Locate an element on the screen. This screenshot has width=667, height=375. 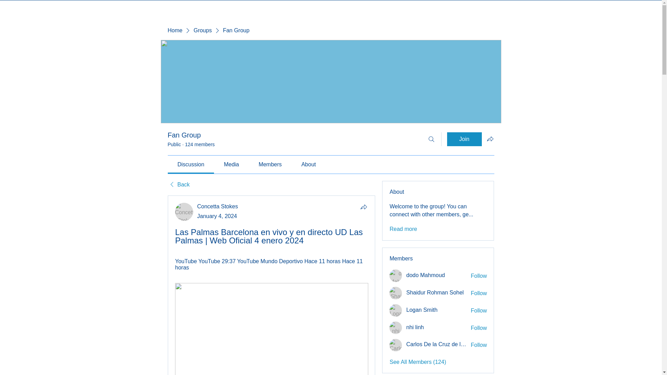
Concetta Stokes is located at coordinates (217, 206).